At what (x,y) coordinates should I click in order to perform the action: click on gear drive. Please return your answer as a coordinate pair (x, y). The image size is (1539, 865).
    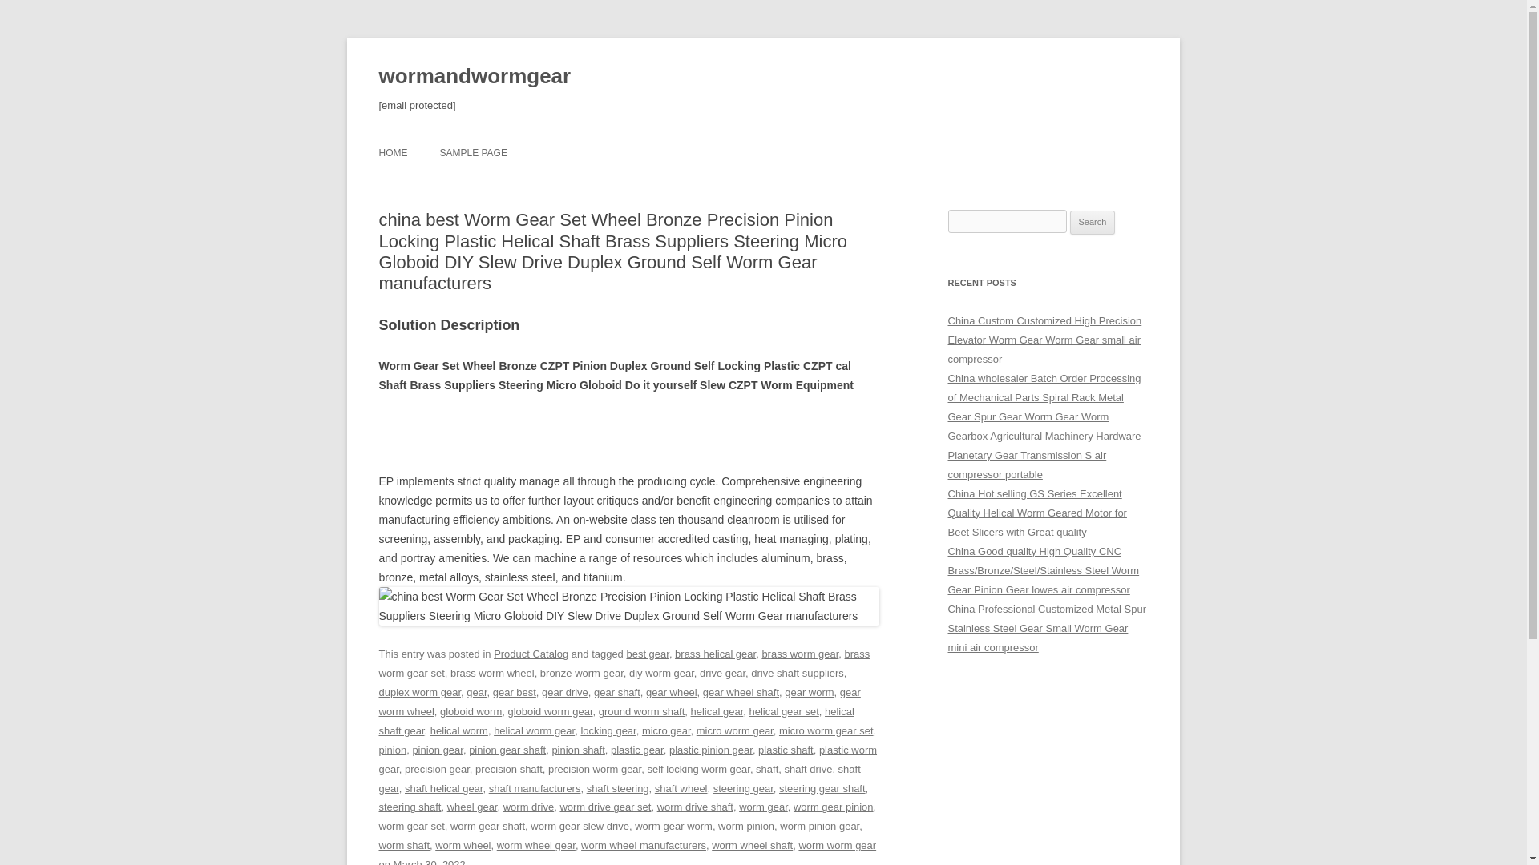
    Looking at the image, I should click on (564, 692).